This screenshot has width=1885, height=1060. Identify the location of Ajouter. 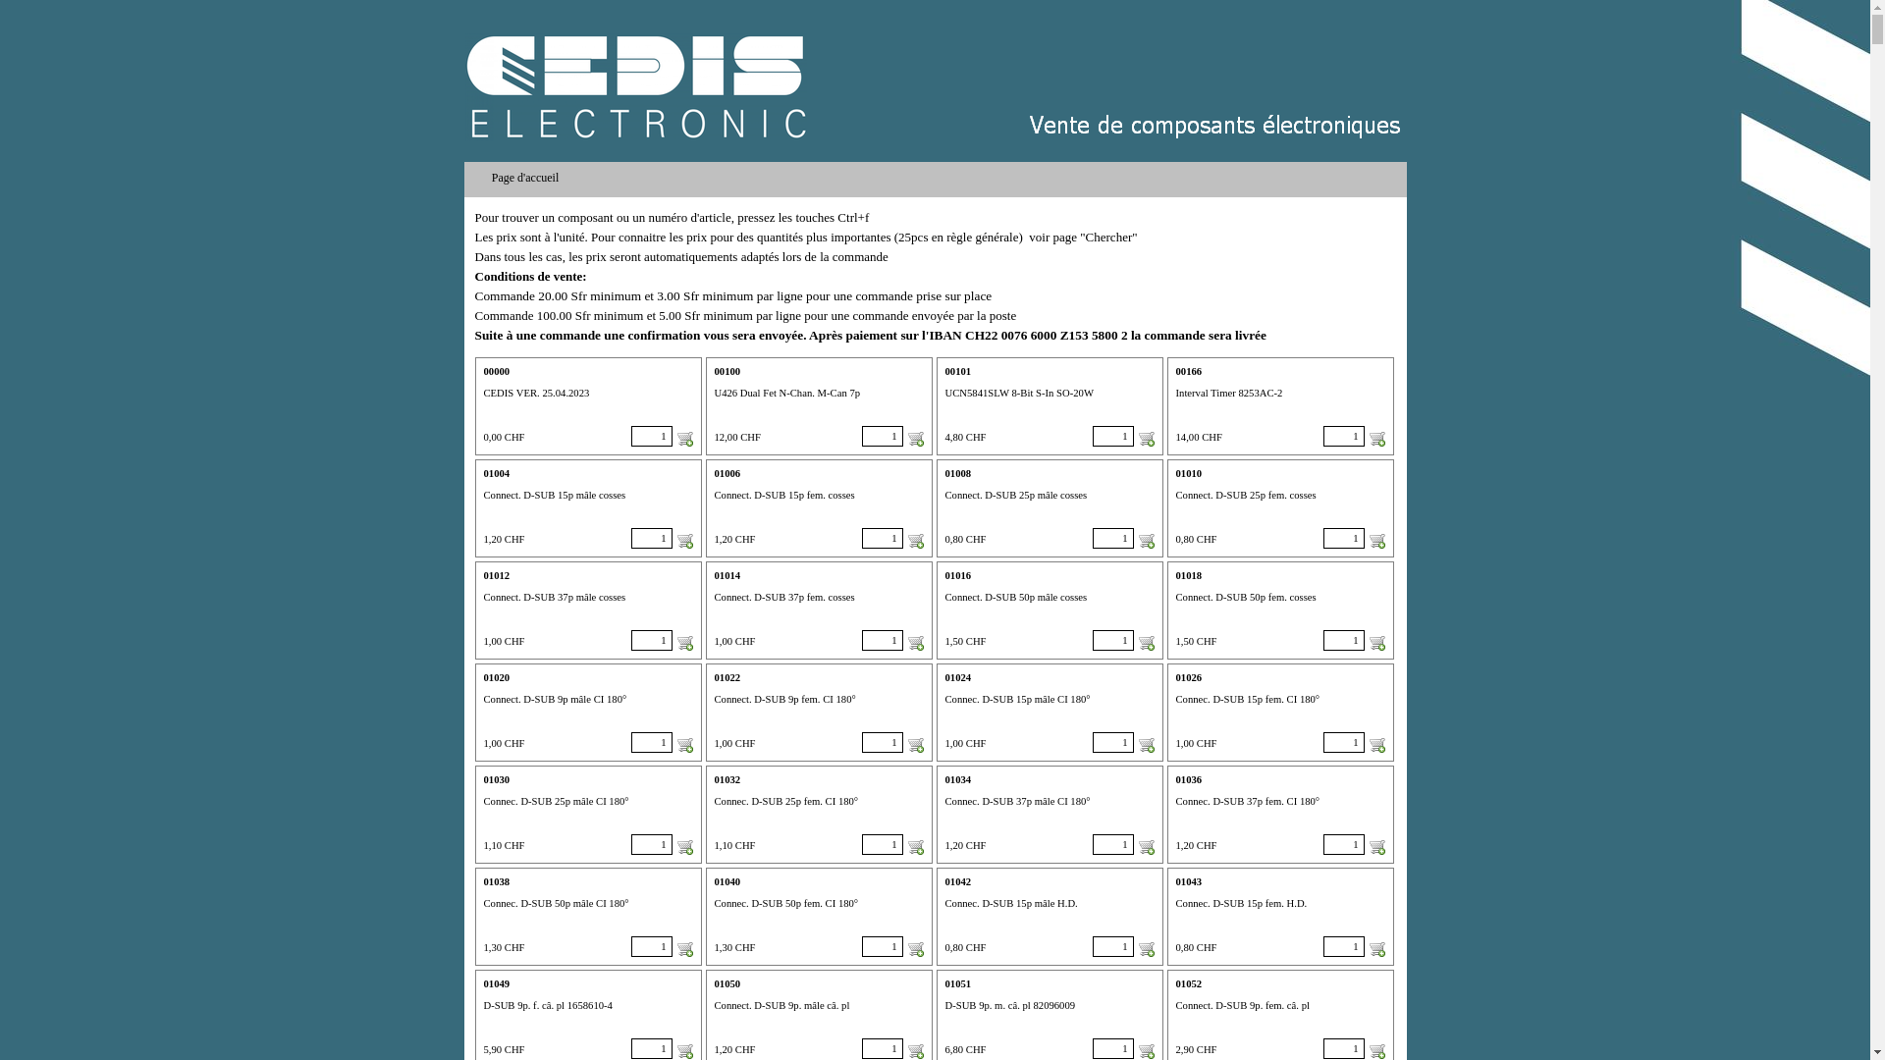
(915, 745).